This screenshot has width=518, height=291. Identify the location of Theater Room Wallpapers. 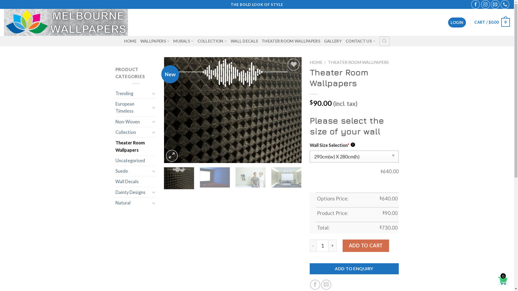
(136, 147).